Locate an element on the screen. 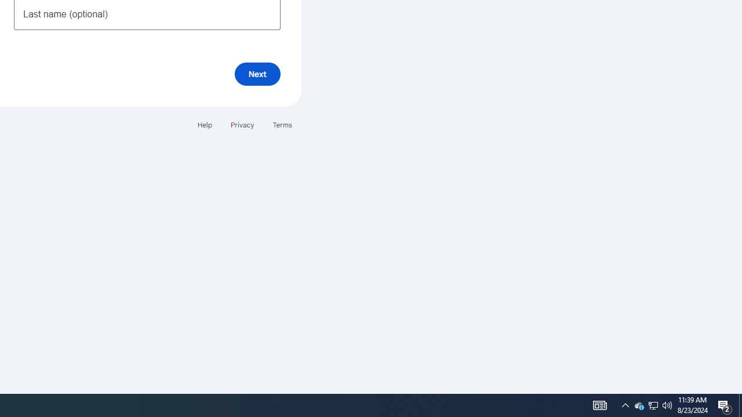 This screenshot has height=417, width=742. Help is located at coordinates (204, 124).